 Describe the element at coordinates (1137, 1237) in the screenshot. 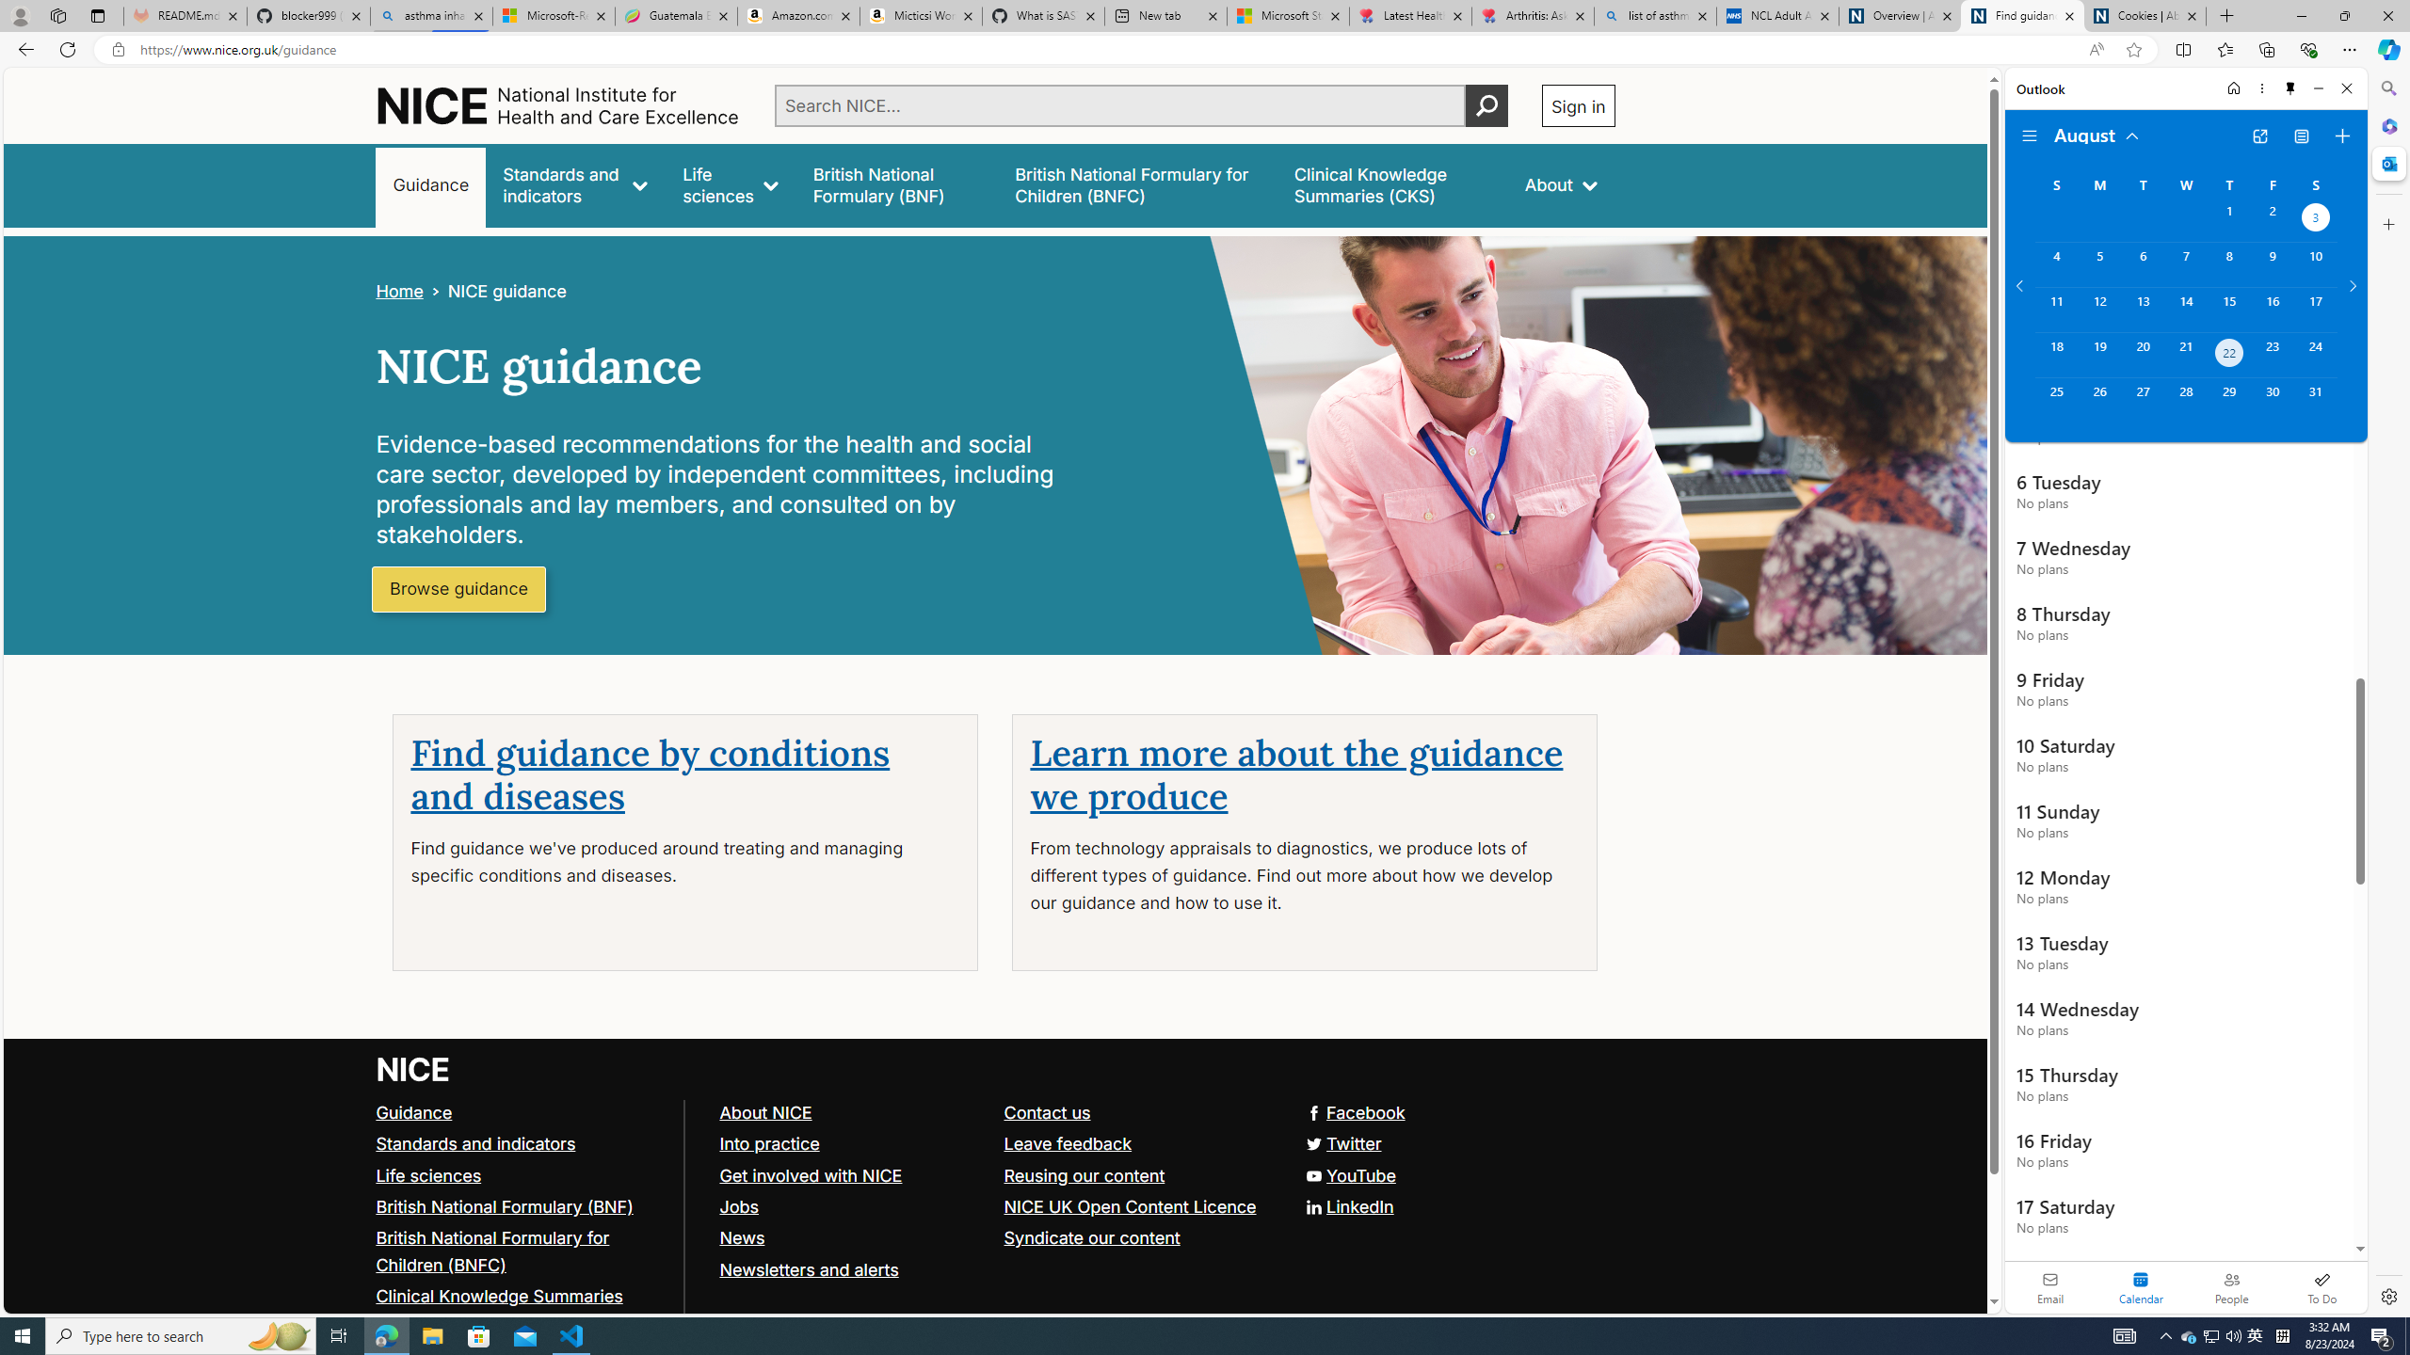

I see `Syndicate our content` at that location.